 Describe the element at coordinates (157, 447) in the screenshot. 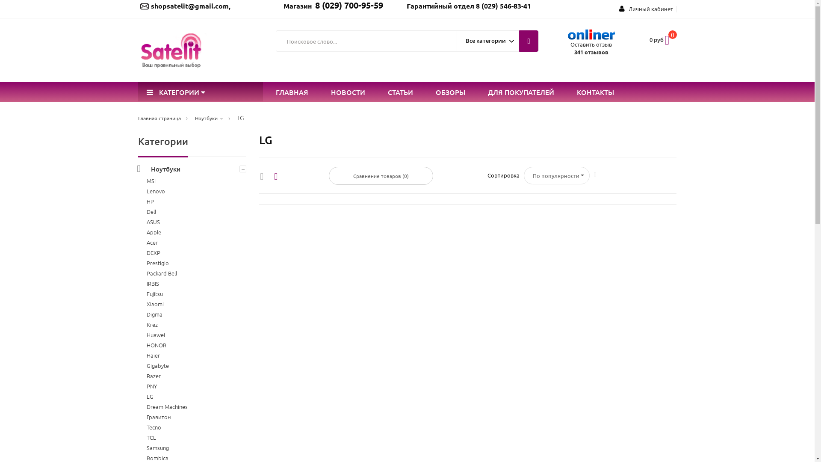

I see `Samsung` at that location.